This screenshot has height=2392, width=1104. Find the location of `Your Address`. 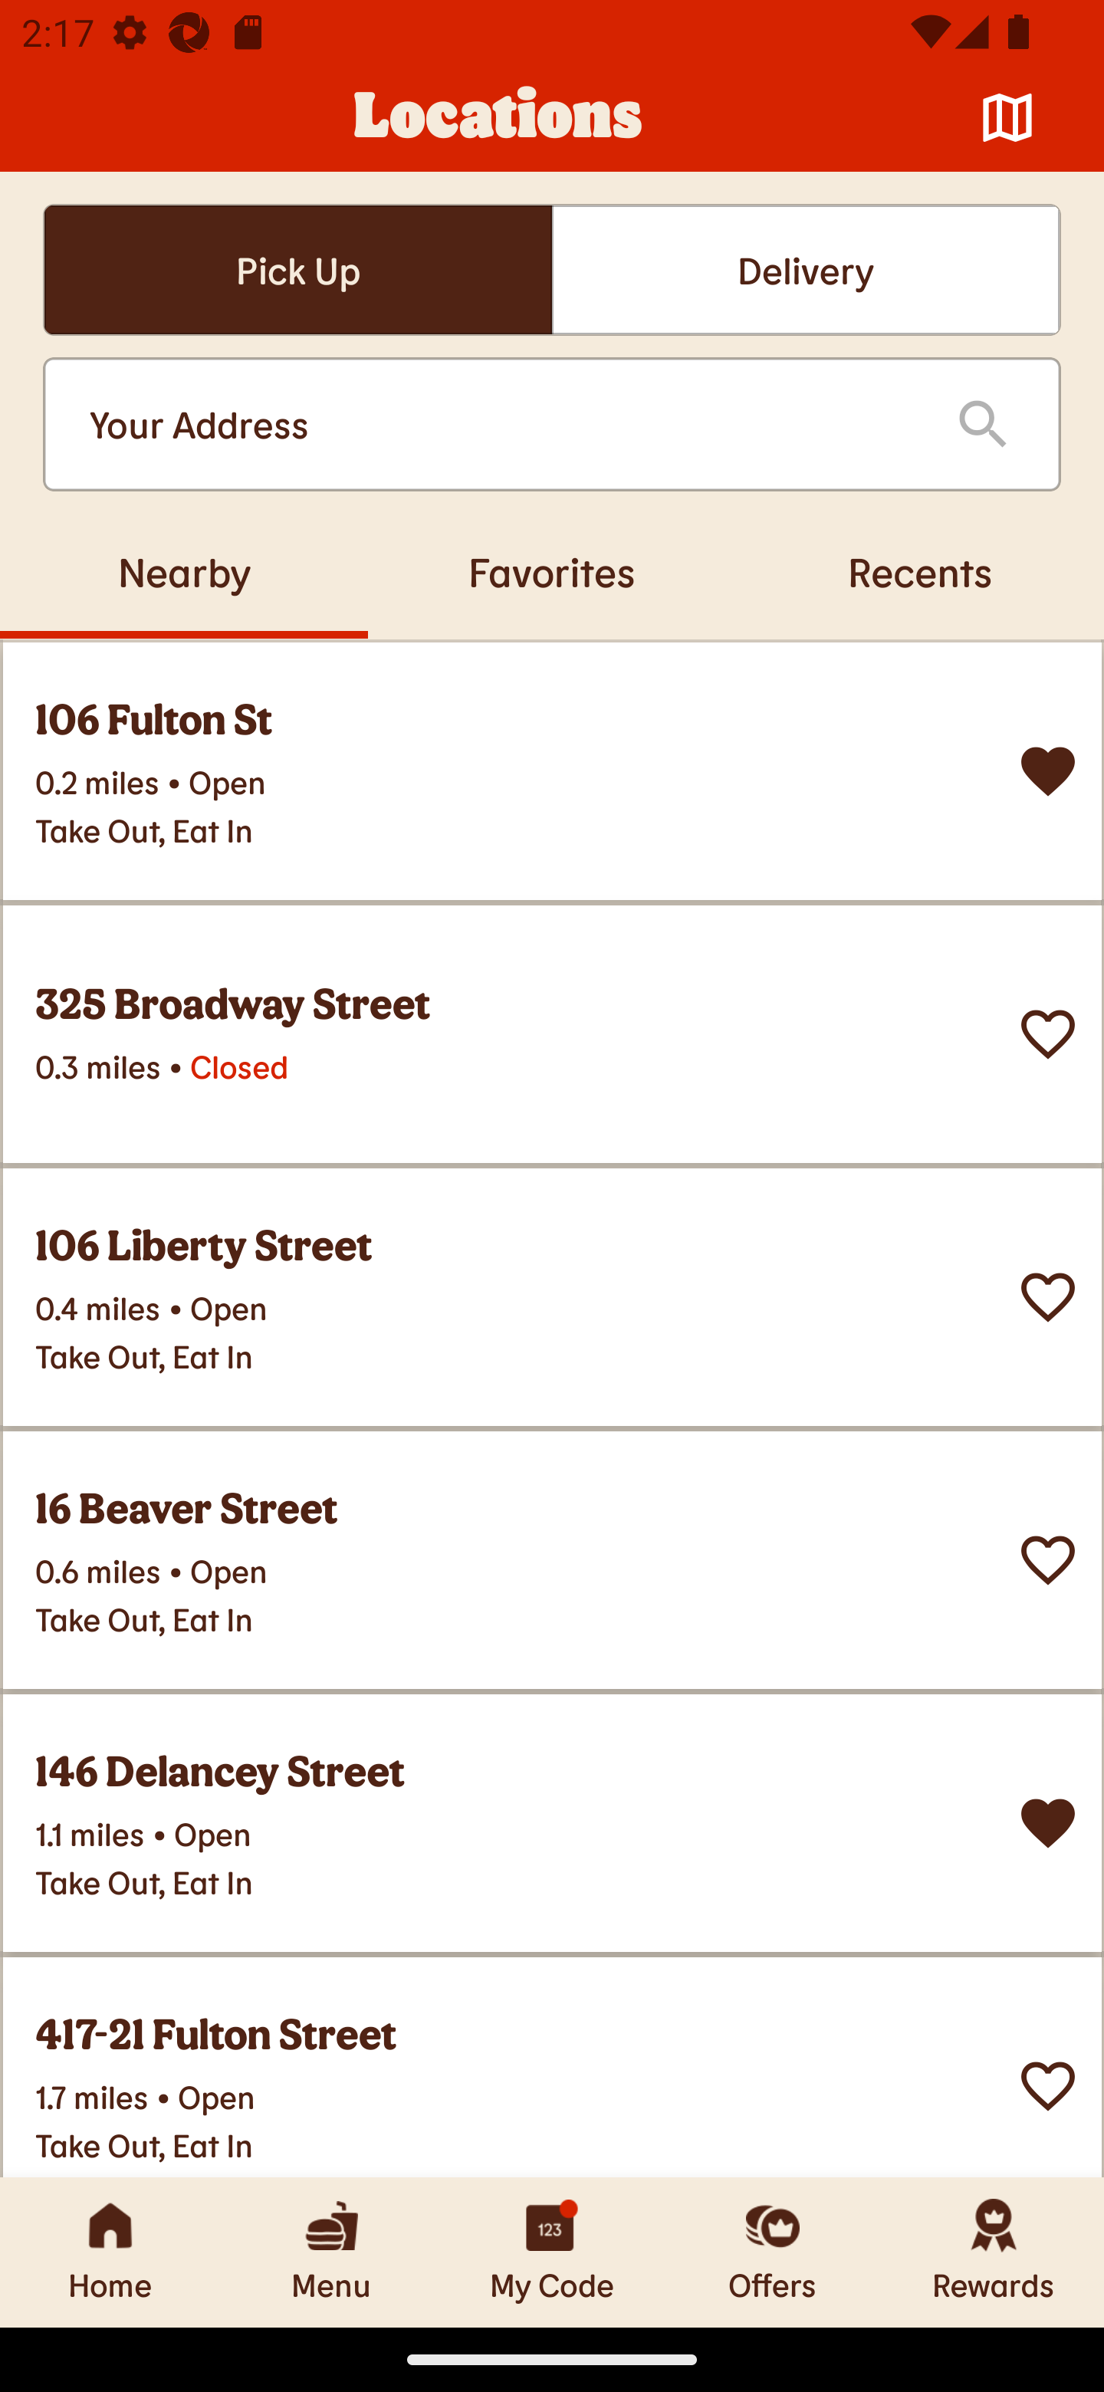

Your Address is located at coordinates (498, 425).